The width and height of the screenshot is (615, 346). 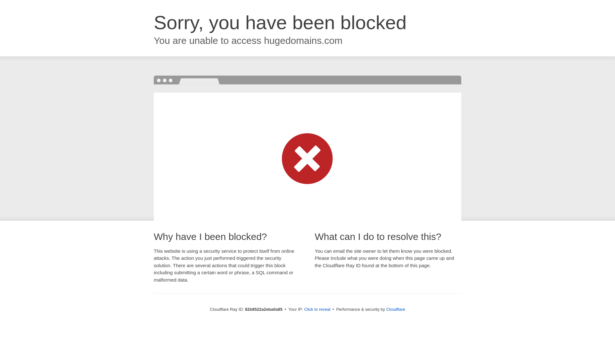 What do you see at coordinates (317, 309) in the screenshot?
I see `Click to reveal` at bounding box center [317, 309].